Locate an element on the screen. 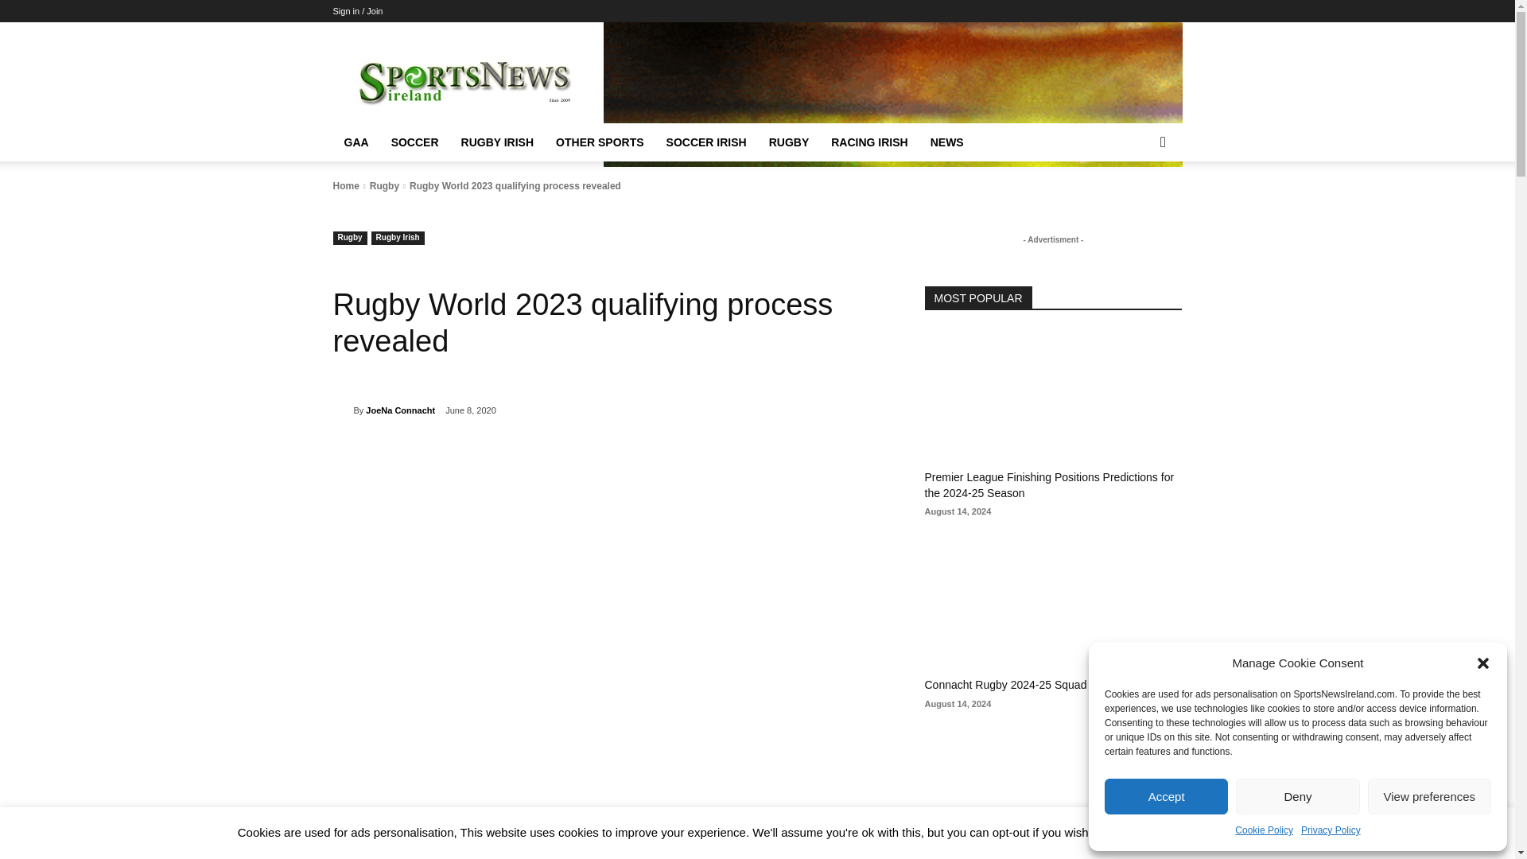 The width and height of the screenshot is (1527, 859). Cookie Policy is located at coordinates (1265, 830).